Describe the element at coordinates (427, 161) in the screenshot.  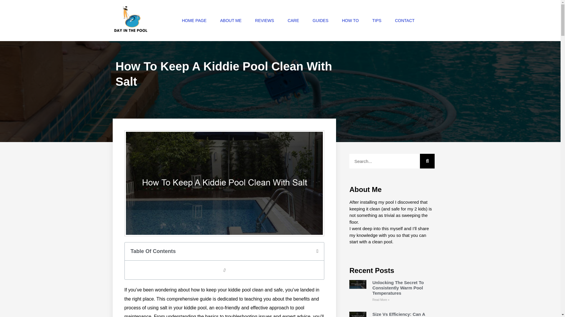
I see `Search` at that location.